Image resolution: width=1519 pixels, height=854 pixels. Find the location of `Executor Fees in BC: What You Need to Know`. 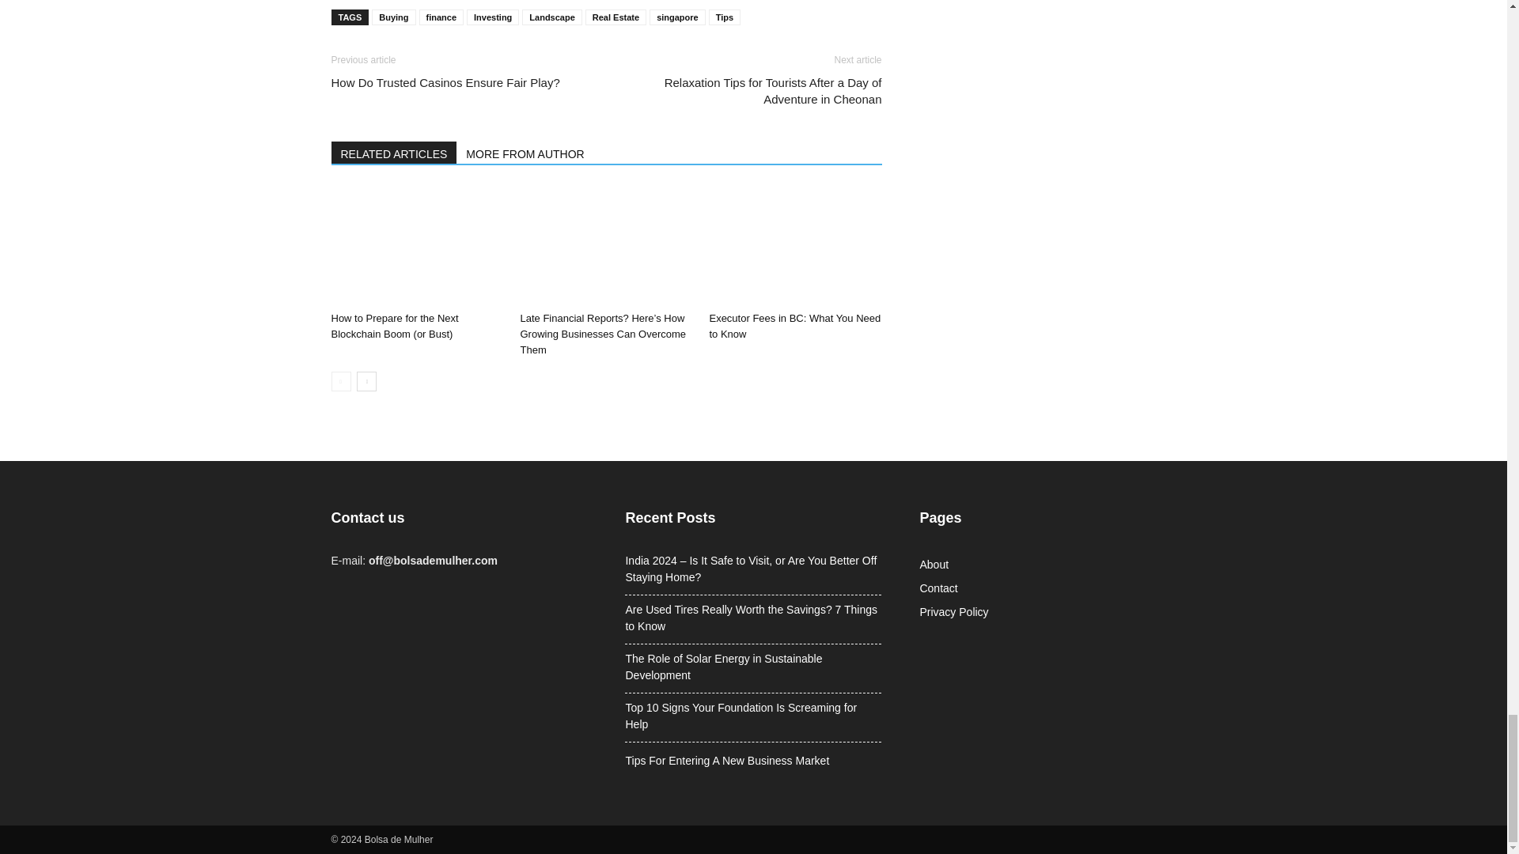

Executor Fees in BC: What You Need to Know is located at coordinates (794, 326).